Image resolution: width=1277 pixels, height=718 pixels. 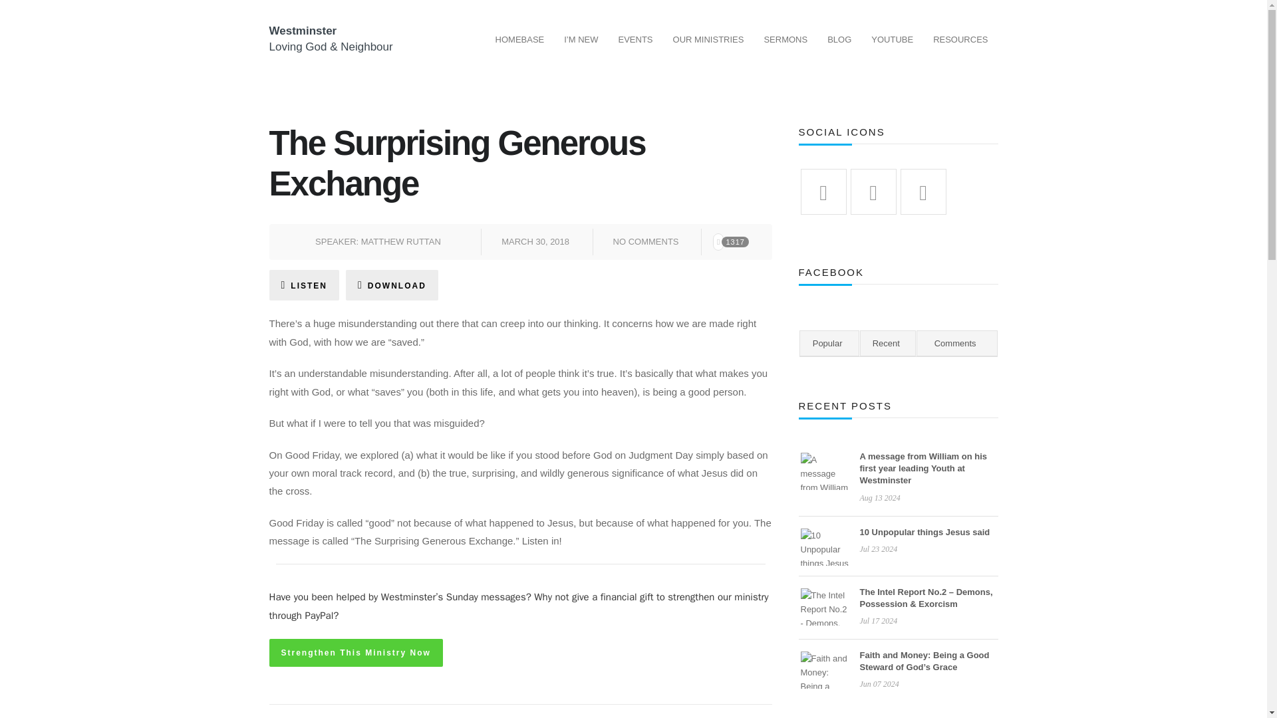 What do you see at coordinates (960, 40) in the screenshot?
I see `RESOURCES` at bounding box center [960, 40].